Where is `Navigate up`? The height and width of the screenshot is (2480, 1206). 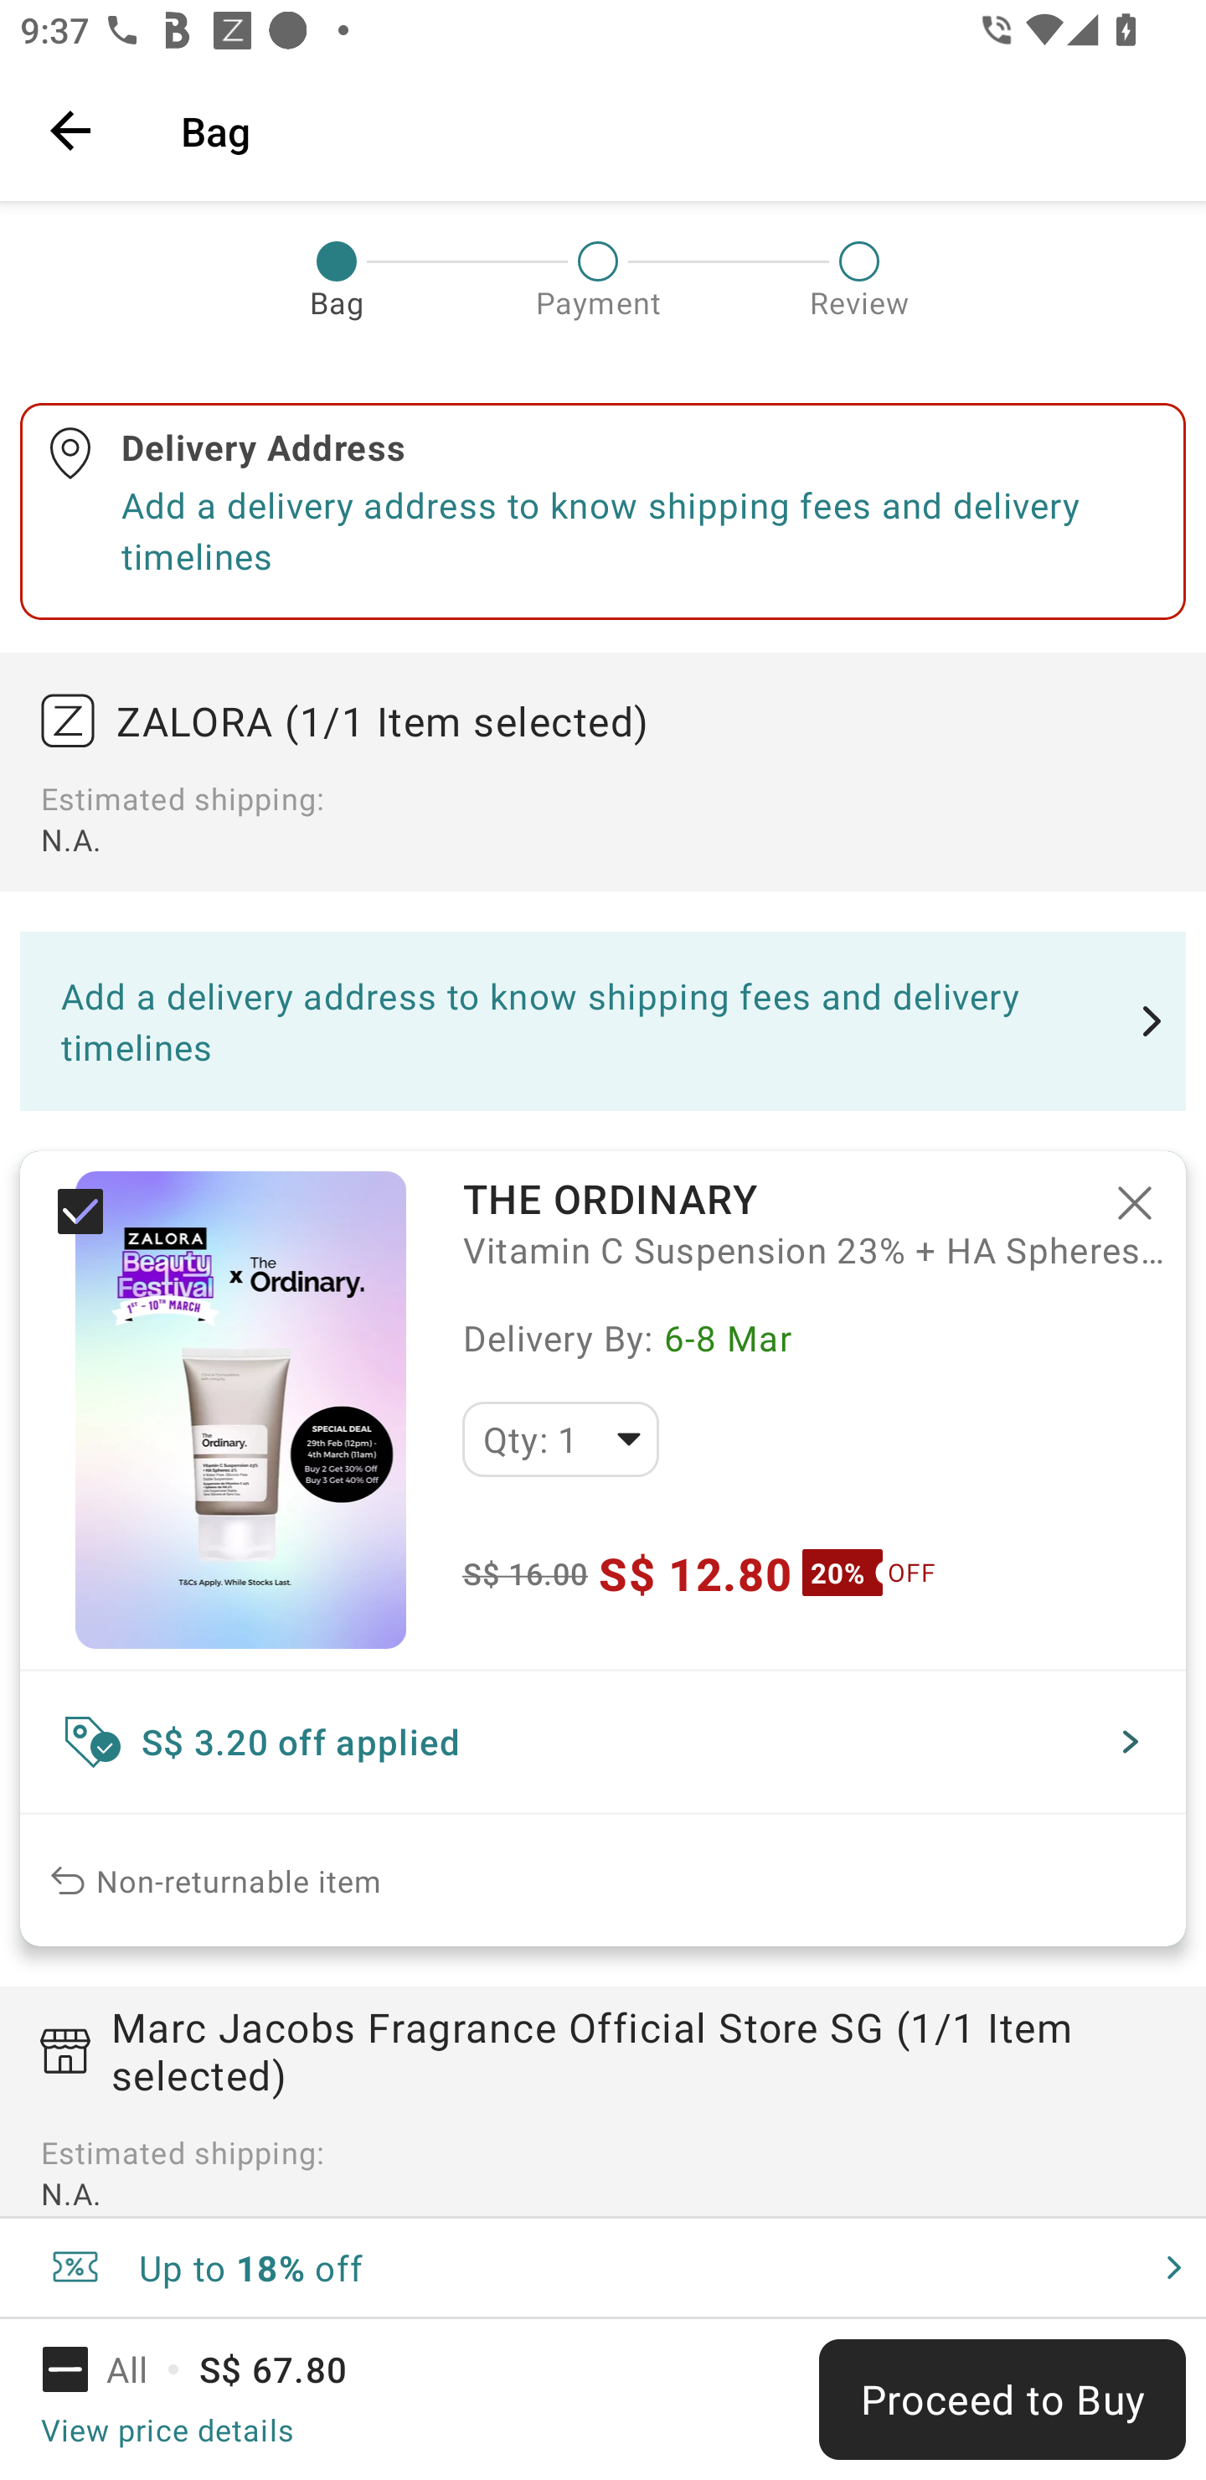 Navigate up is located at coordinates (70, 130).